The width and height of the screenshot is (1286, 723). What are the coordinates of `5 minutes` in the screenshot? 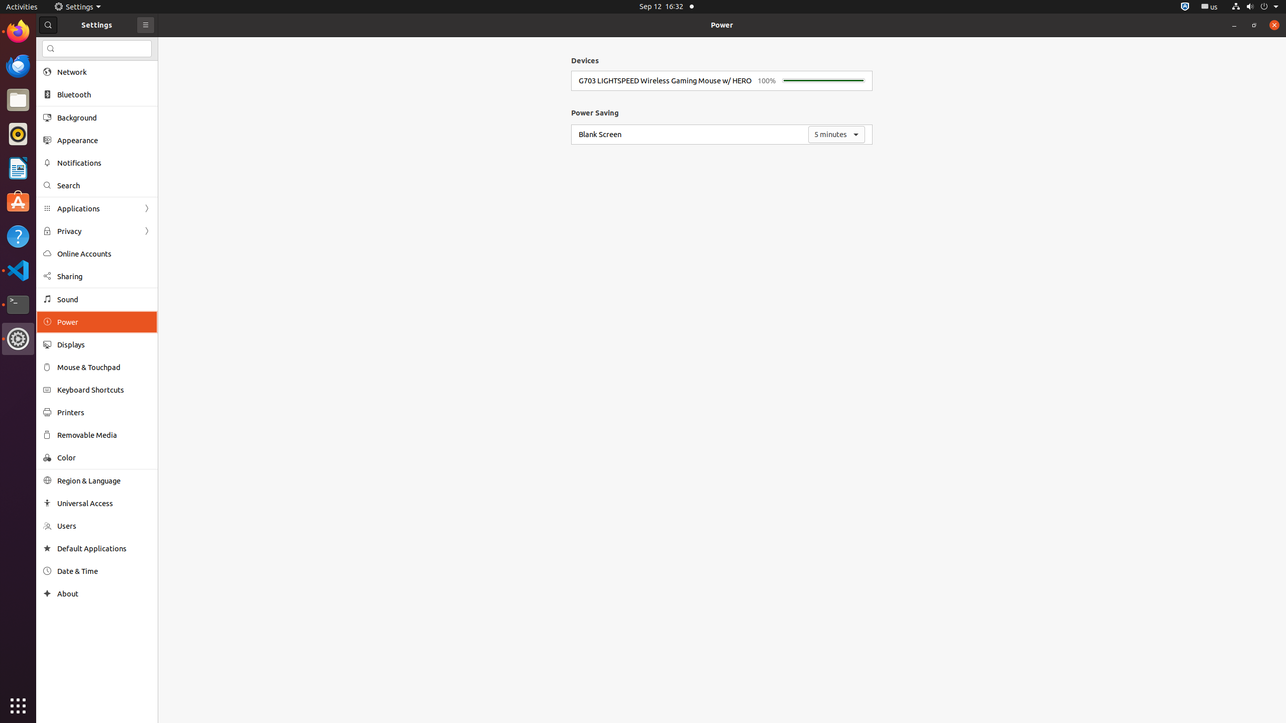 It's located at (837, 135).